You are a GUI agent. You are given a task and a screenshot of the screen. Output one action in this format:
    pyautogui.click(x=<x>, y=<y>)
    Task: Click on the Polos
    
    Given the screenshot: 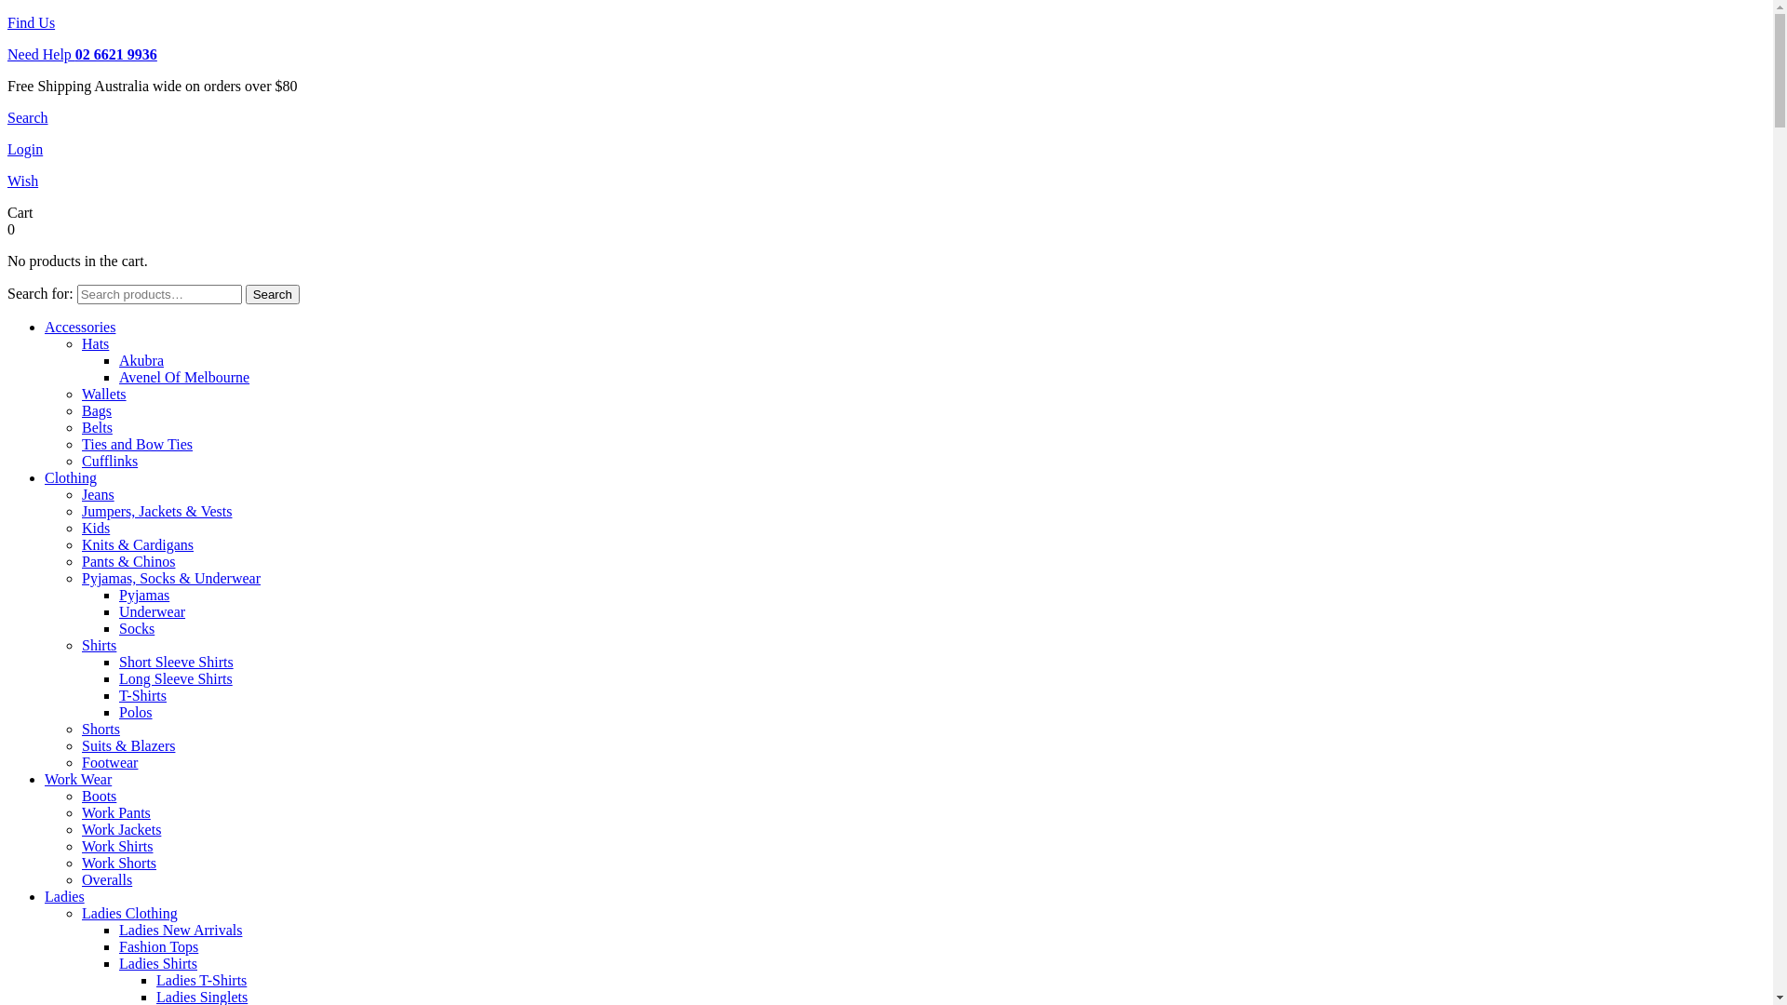 What is the action you would take?
    pyautogui.click(x=136, y=713)
    